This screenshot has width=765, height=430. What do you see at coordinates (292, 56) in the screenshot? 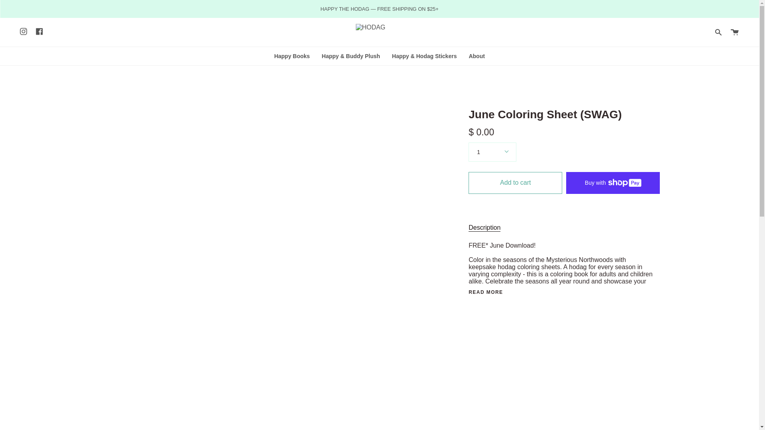
I see `Happy Books` at bounding box center [292, 56].